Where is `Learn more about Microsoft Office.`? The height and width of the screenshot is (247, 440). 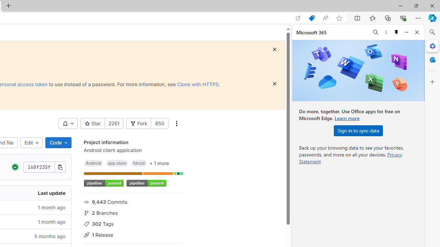 Learn more about Microsoft Office. is located at coordinates (346, 118).